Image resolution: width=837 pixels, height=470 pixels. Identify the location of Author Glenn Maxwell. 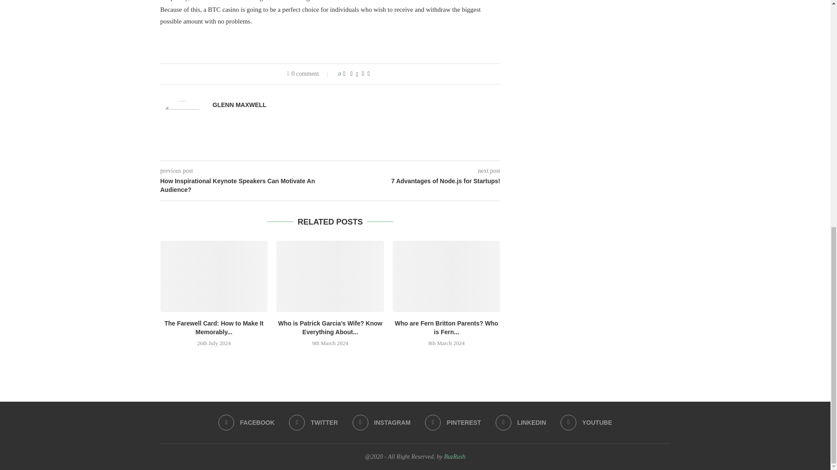
(240, 105).